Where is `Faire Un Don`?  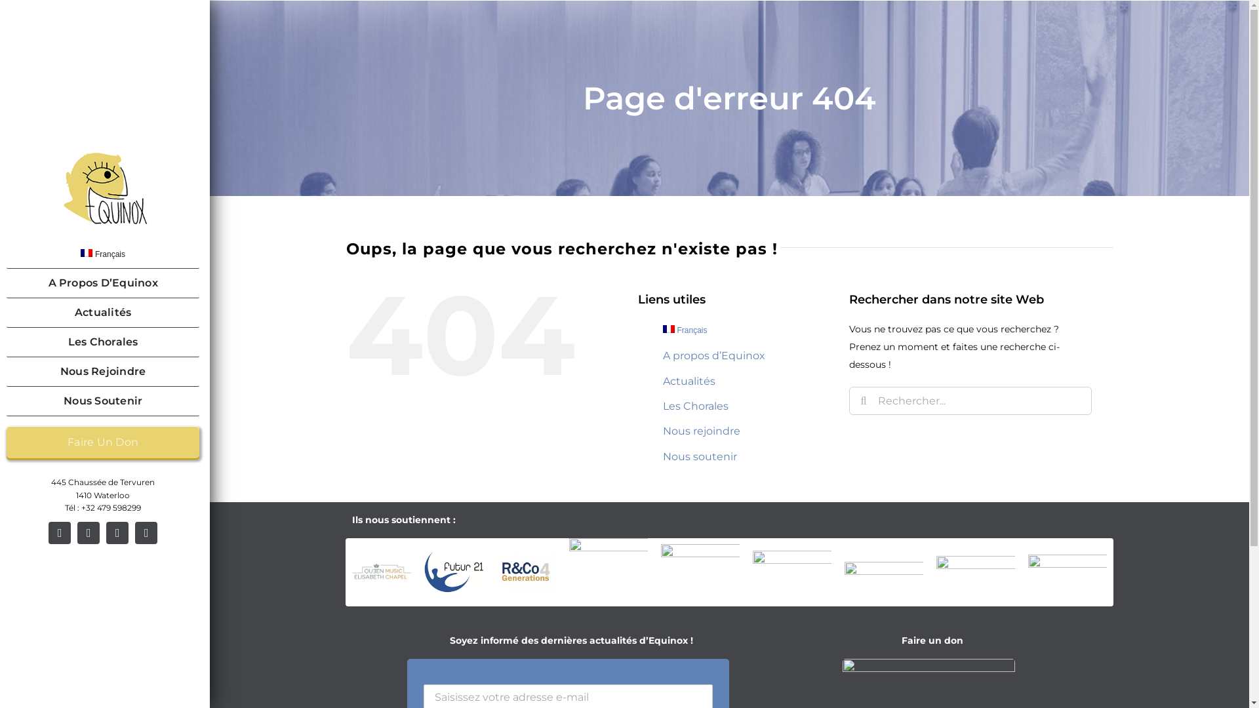 Faire Un Don is located at coordinates (103, 442).